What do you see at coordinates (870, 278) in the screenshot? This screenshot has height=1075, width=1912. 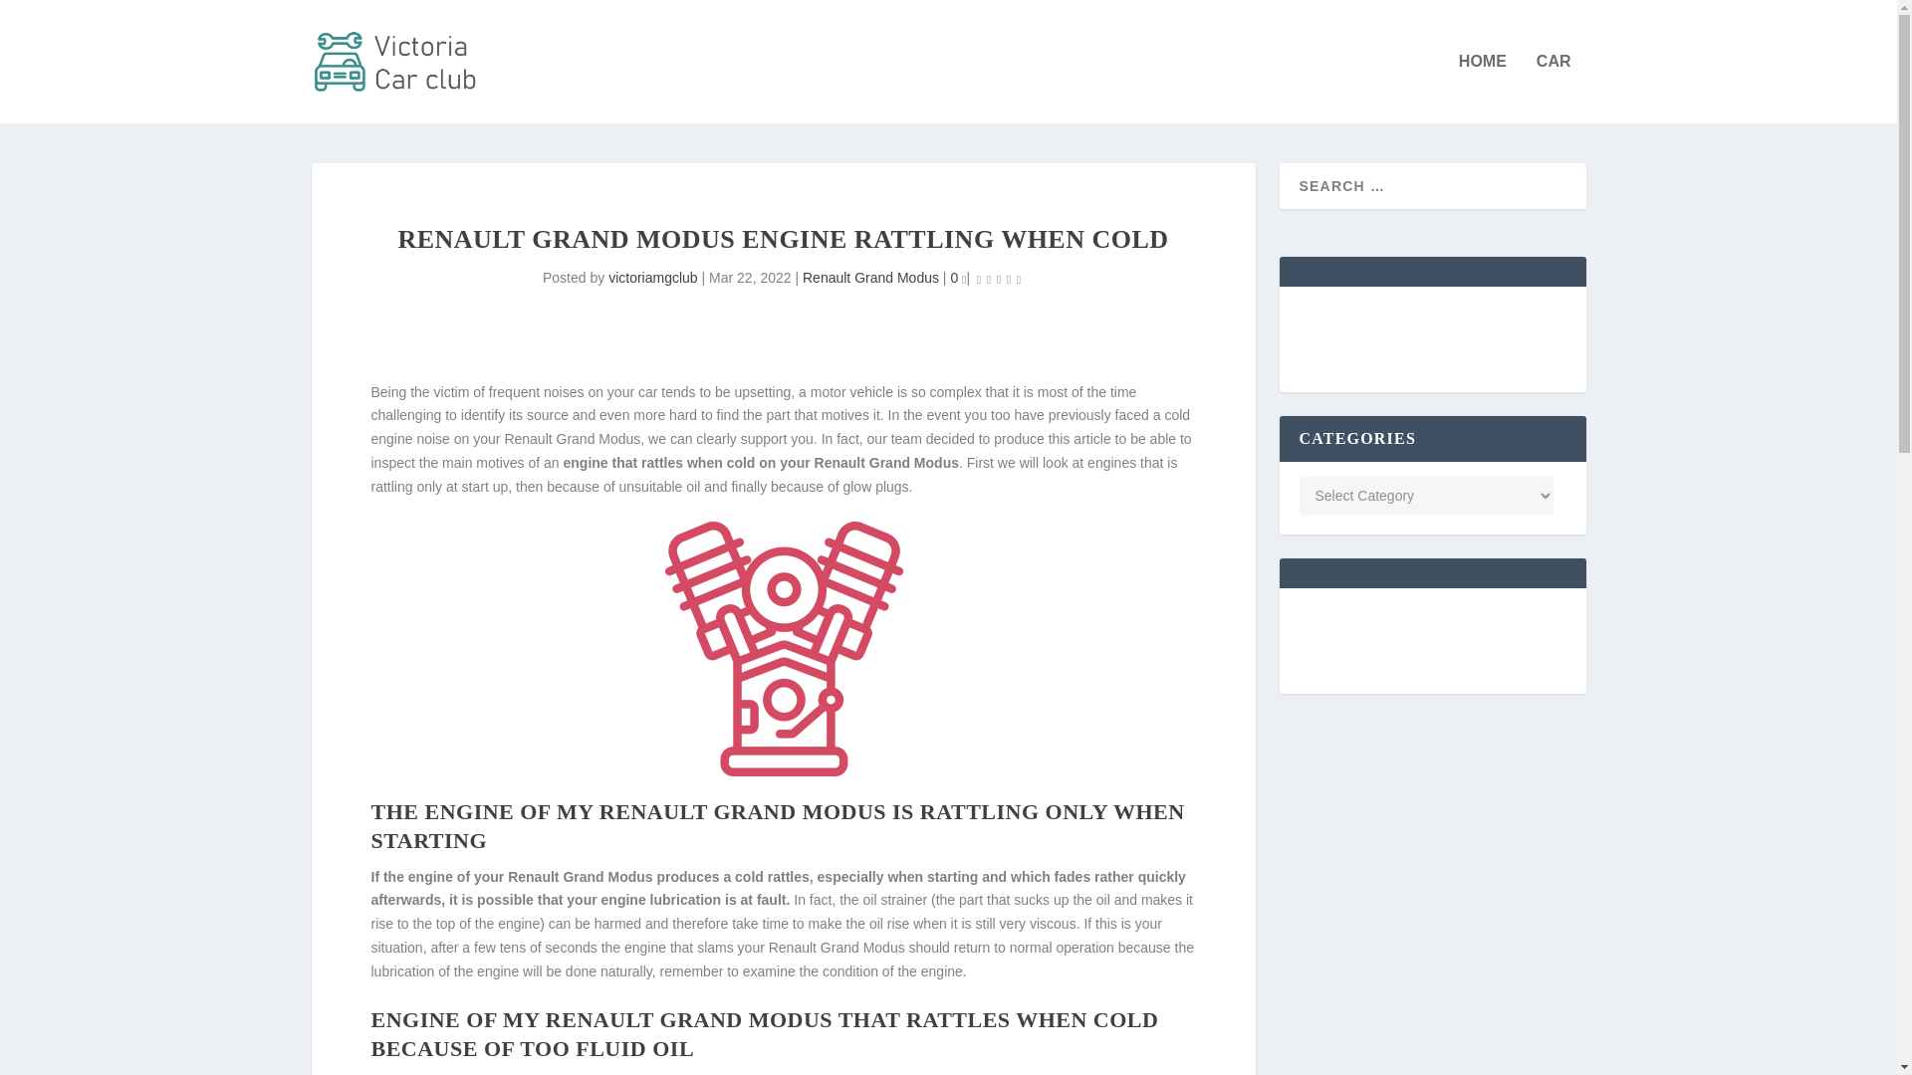 I see `Renault Grand Modus` at bounding box center [870, 278].